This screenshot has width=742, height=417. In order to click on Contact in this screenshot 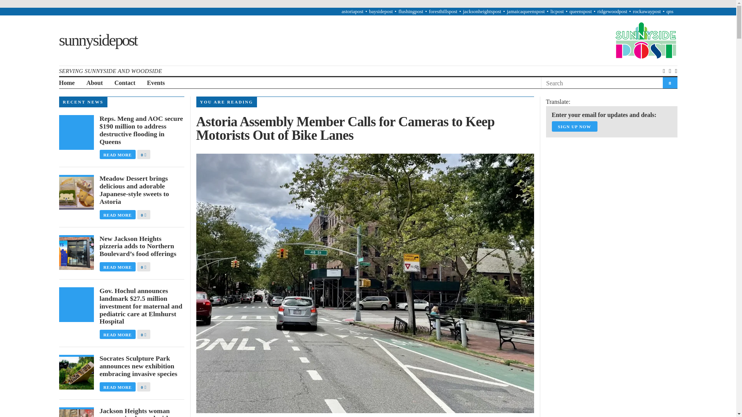, I will do `click(124, 83)`.